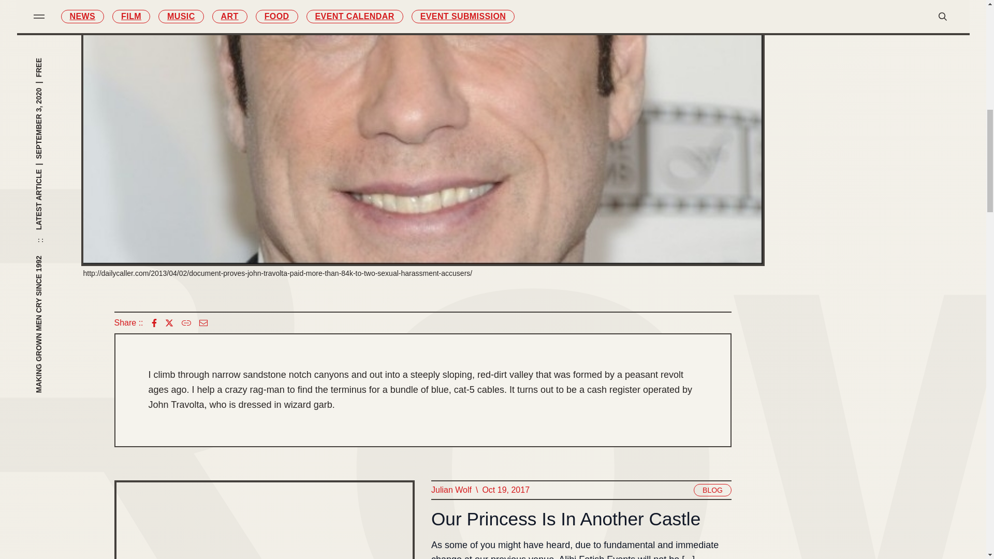 This screenshot has height=559, width=994. Describe the element at coordinates (712, 490) in the screenshot. I see `BLOG` at that location.